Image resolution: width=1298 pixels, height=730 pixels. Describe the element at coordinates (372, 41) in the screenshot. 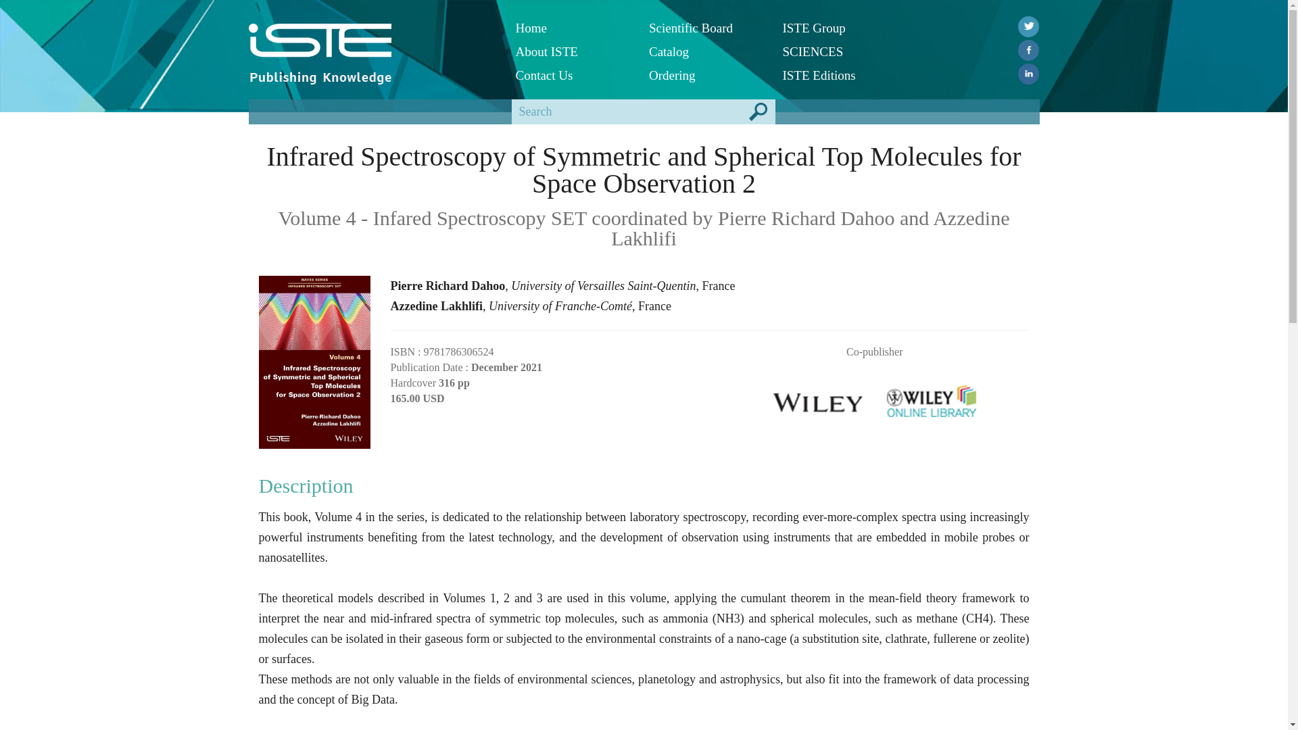

I see `ISTE` at that location.